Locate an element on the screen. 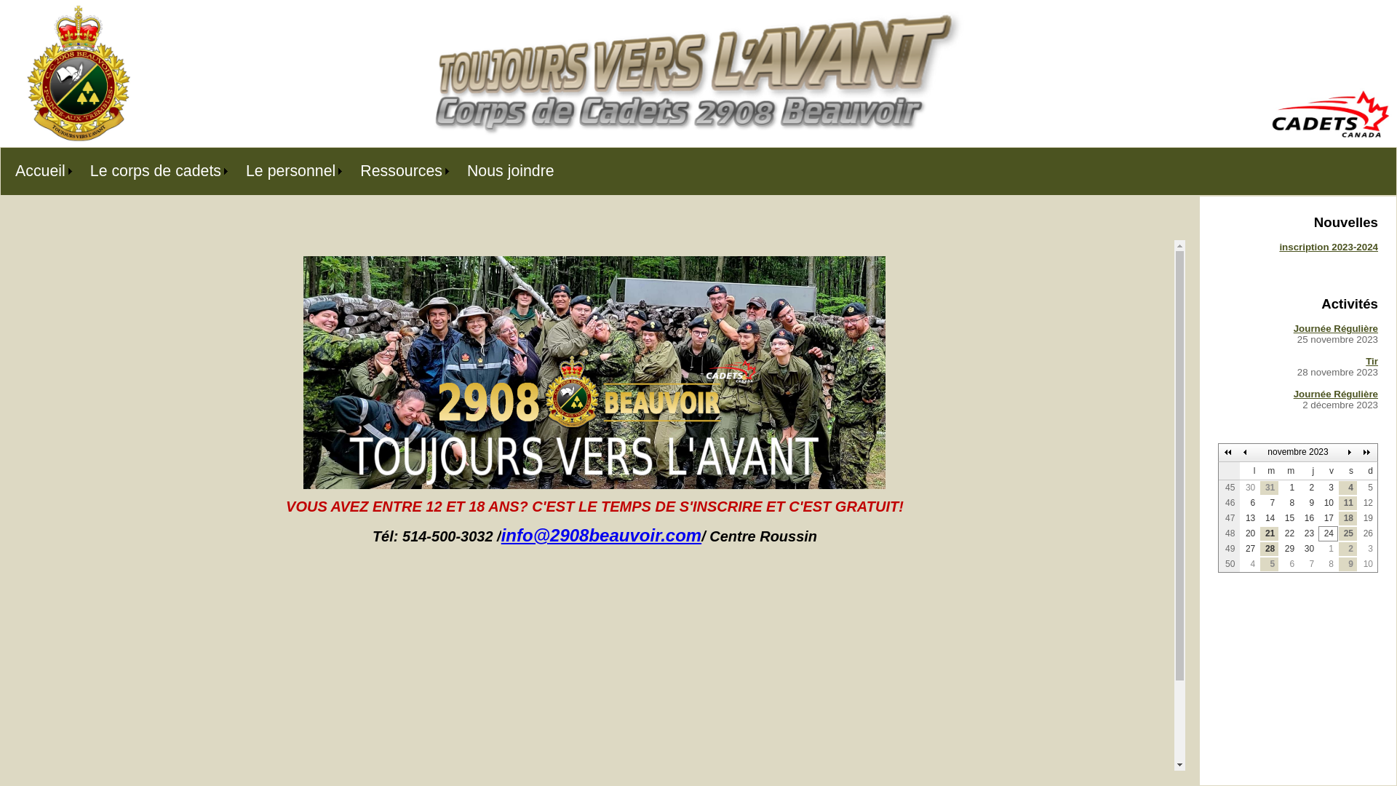  Le corps de cadets is located at coordinates (154, 172).